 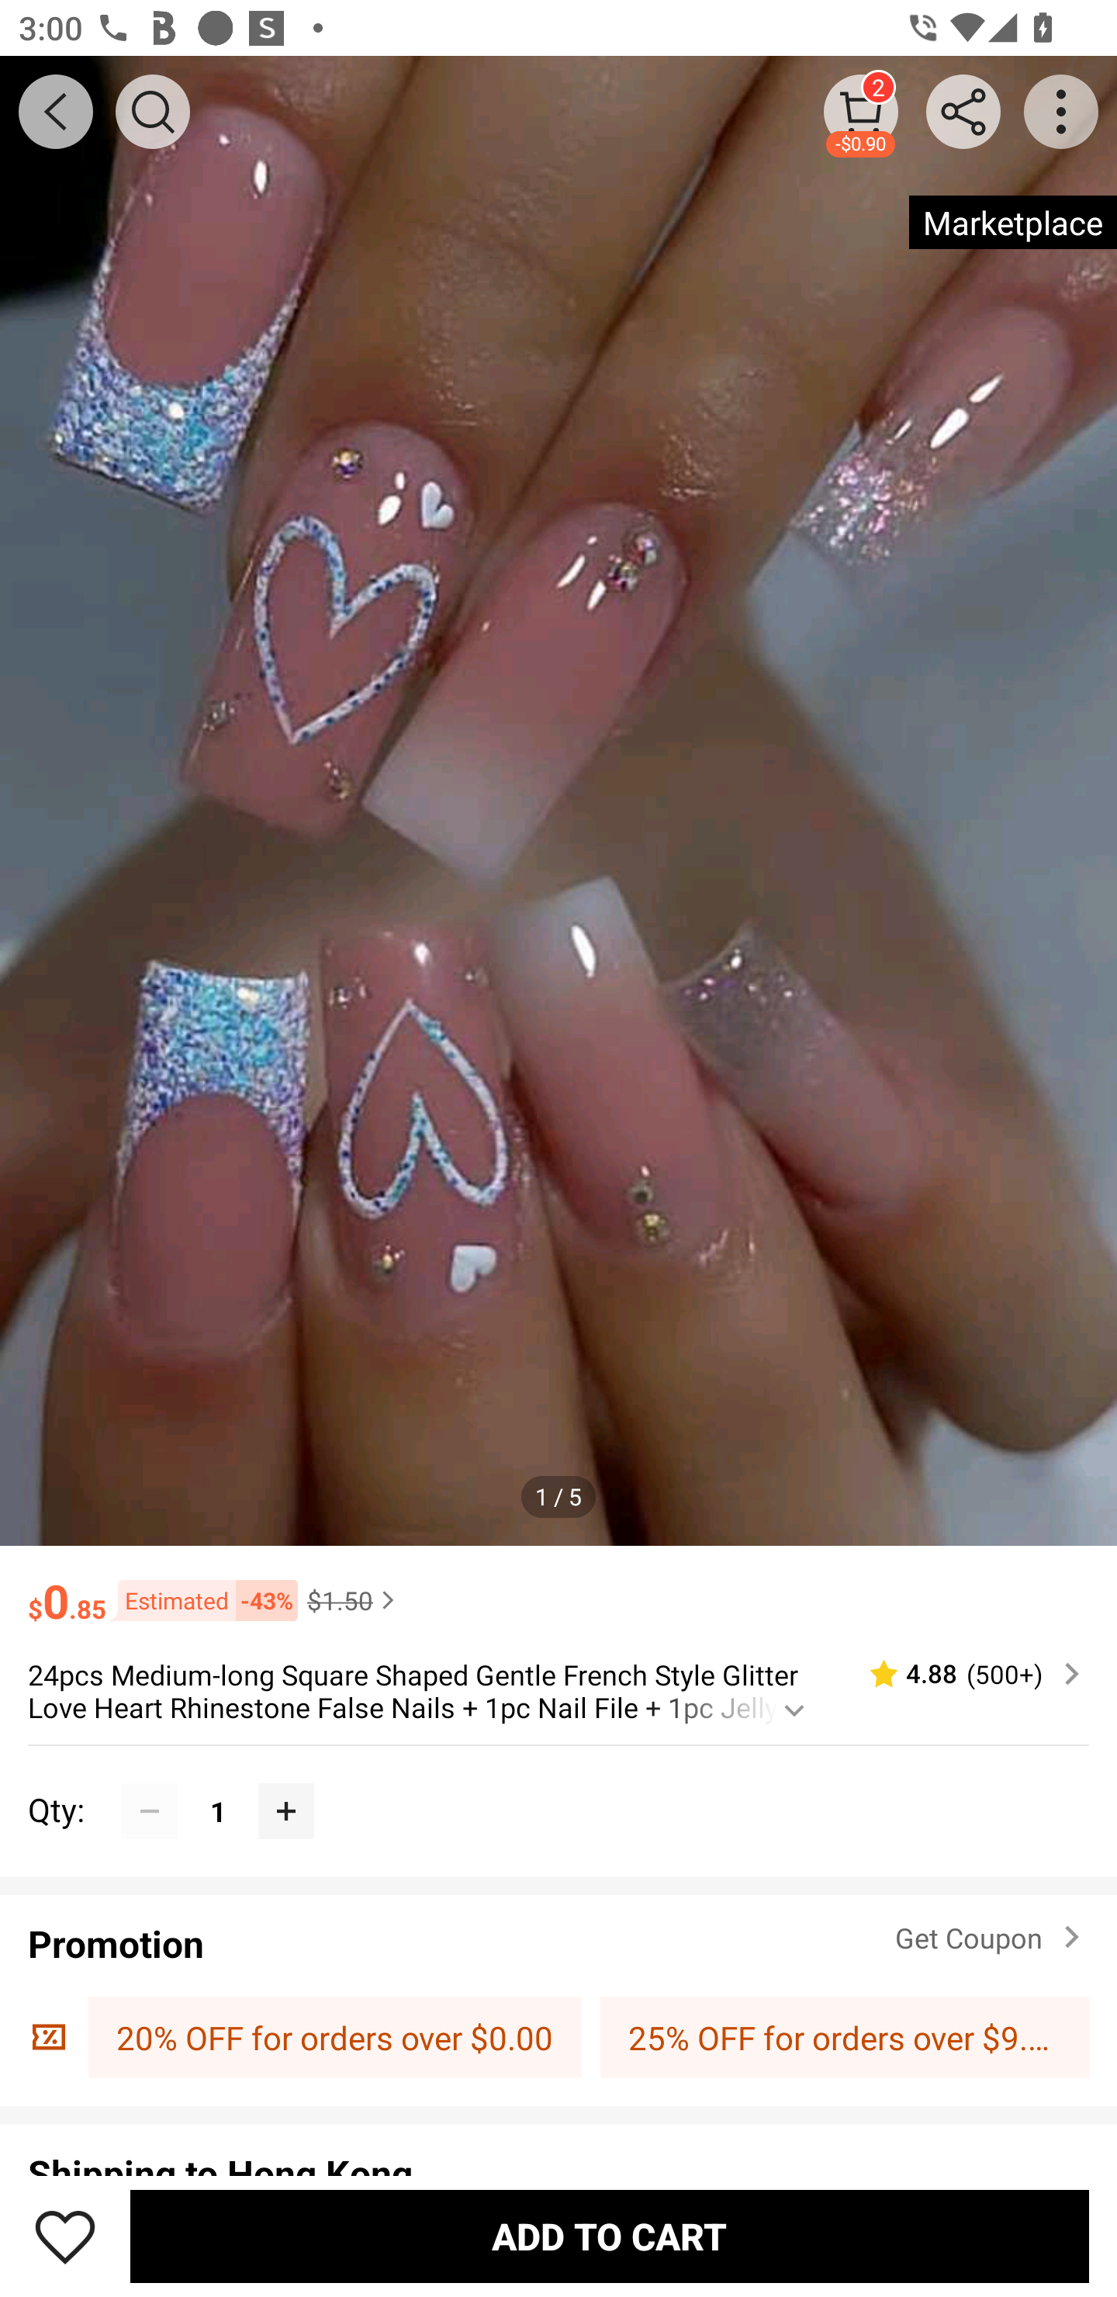 What do you see at coordinates (558, 1588) in the screenshot?
I see `$0.85 Estimated -43% $1.50` at bounding box center [558, 1588].